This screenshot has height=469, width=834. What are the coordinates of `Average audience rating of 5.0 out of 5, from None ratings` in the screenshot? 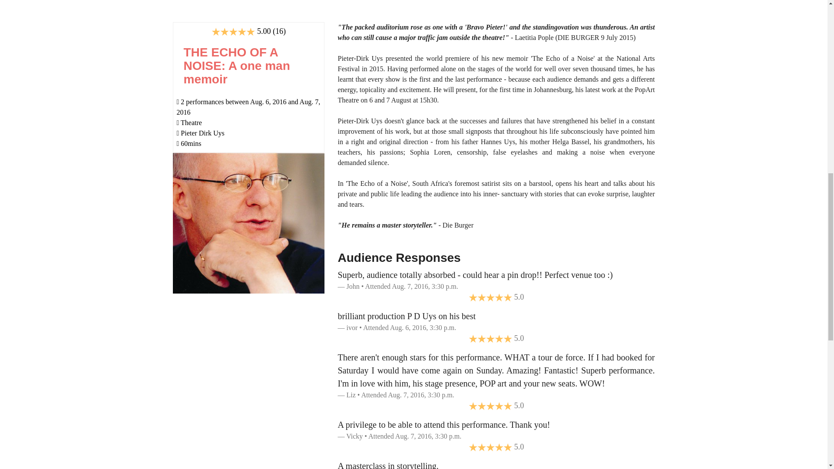 It's located at (490, 297).